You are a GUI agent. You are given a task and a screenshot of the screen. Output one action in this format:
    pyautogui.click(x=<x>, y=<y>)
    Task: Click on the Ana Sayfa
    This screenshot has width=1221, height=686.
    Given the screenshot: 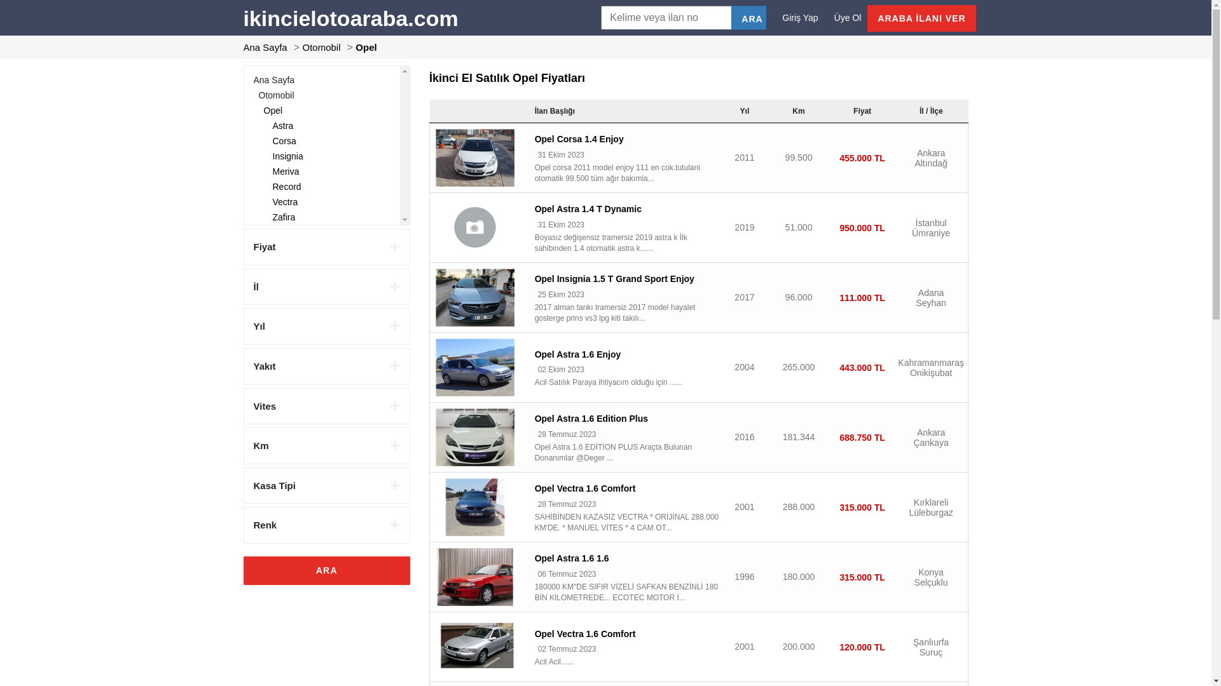 What is the action you would take?
    pyautogui.click(x=265, y=47)
    